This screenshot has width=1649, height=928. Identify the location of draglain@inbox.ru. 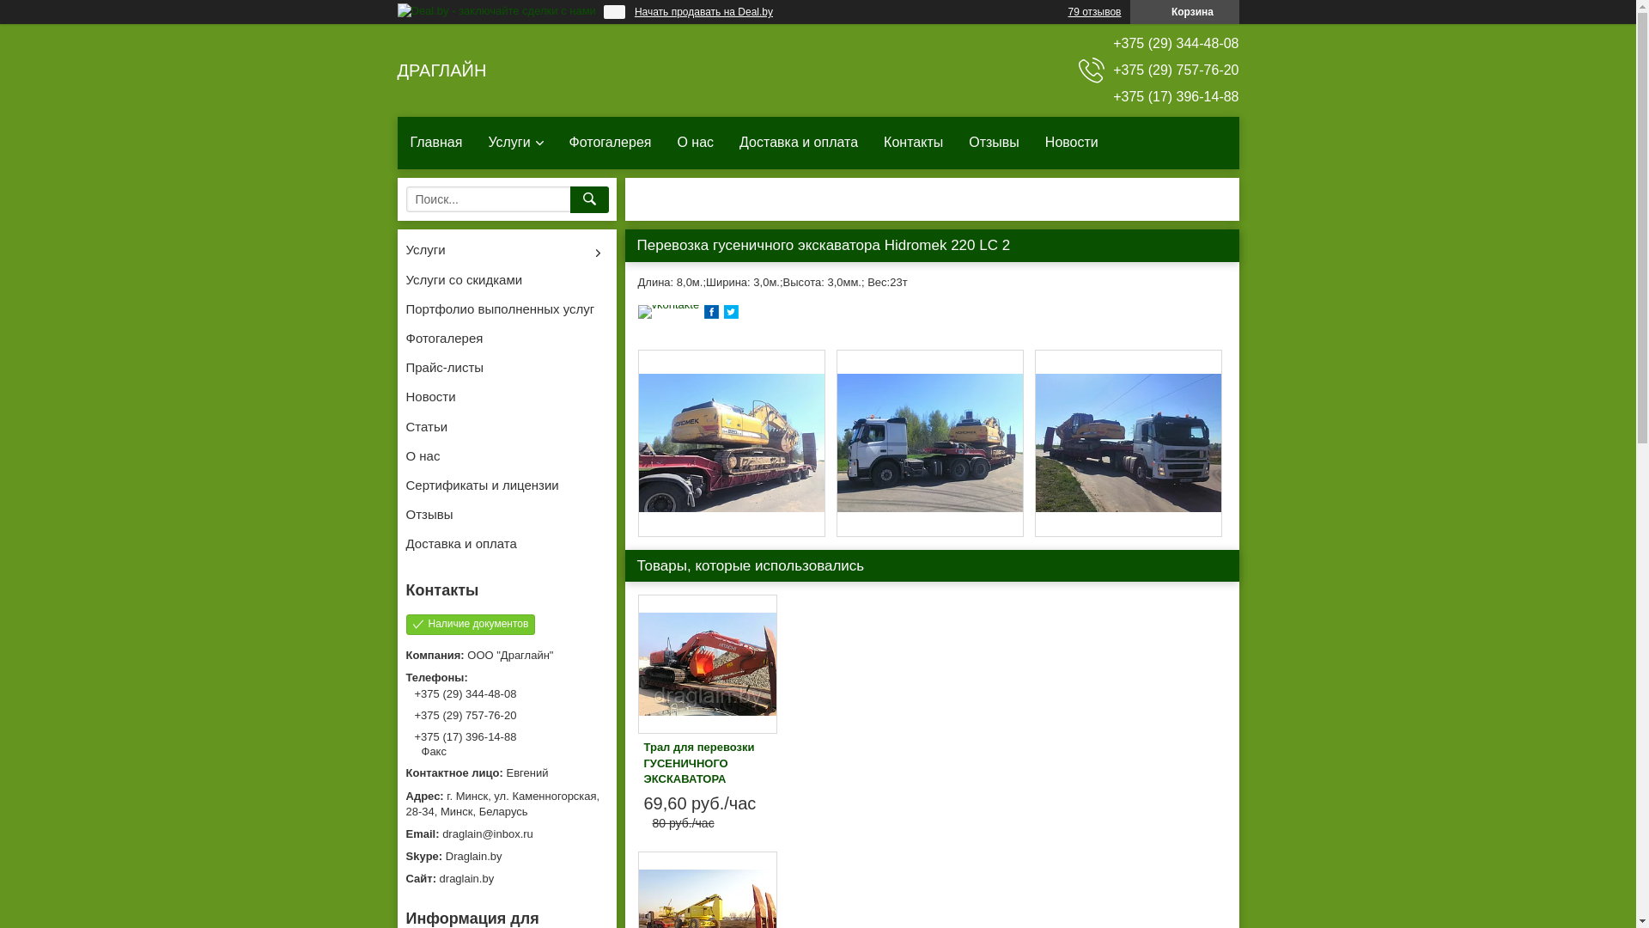
(507, 834).